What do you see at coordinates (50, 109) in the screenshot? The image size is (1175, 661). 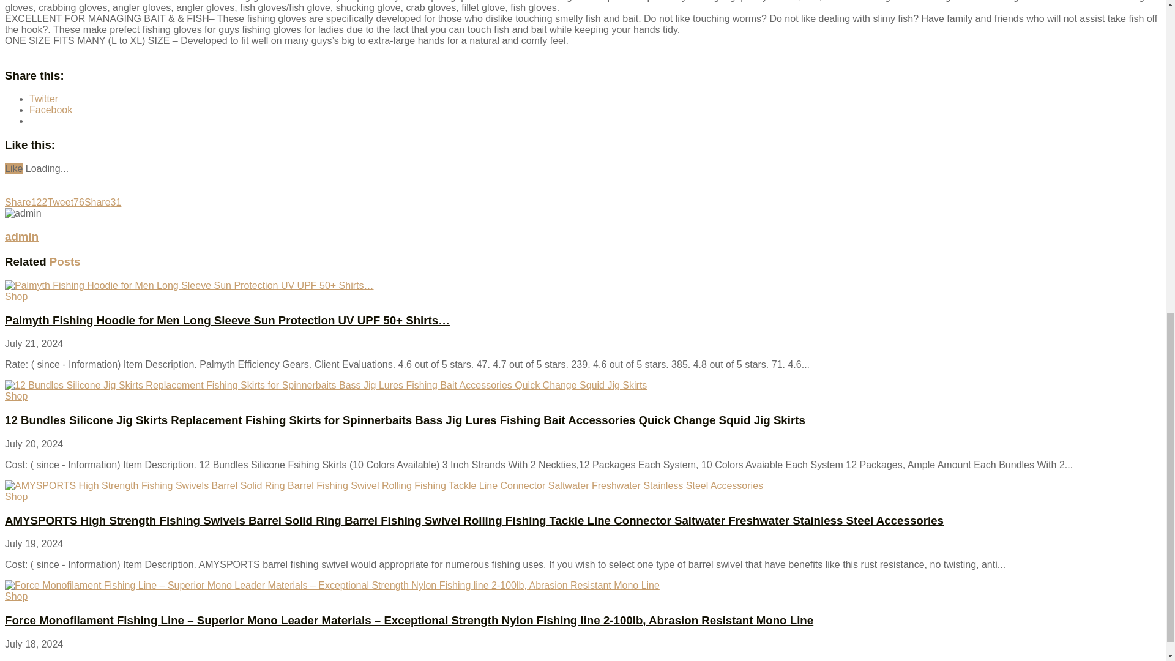 I see `Facebook` at bounding box center [50, 109].